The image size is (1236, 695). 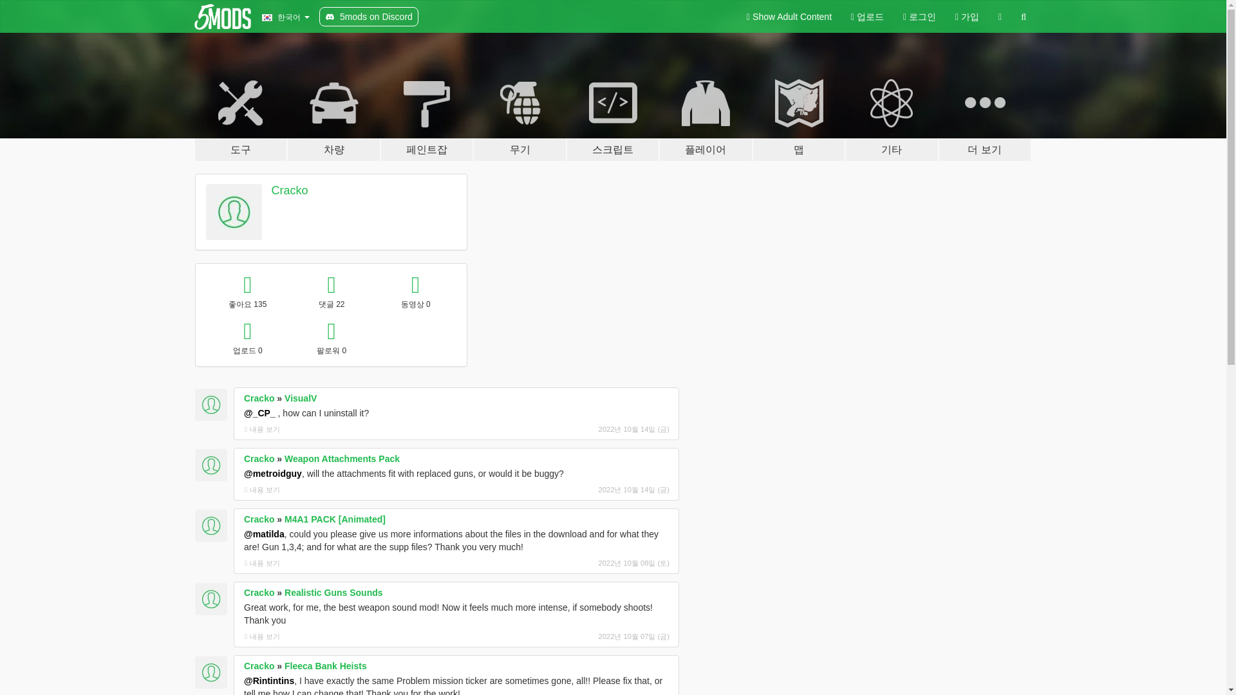 What do you see at coordinates (789, 17) in the screenshot?
I see `Light mode` at bounding box center [789, 17].